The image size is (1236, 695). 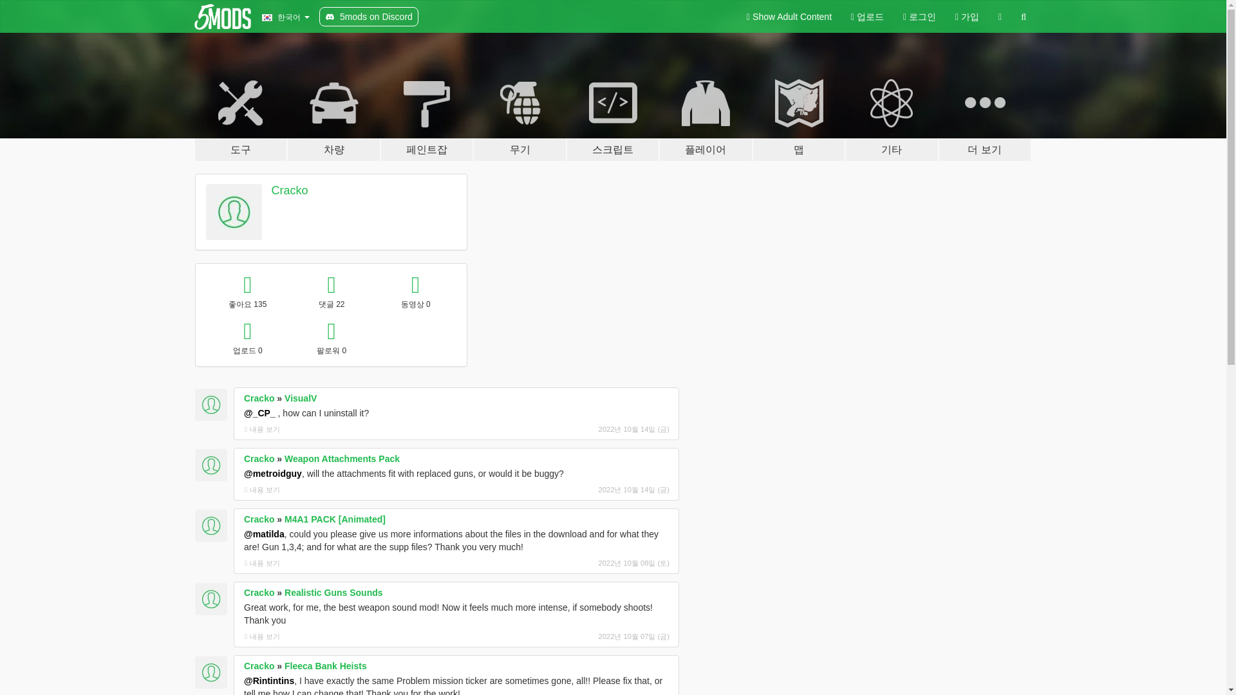 What do you see at coordinates (789, 17) in the screenshot?
I see `Light mode` at bounding box center [789, 17].